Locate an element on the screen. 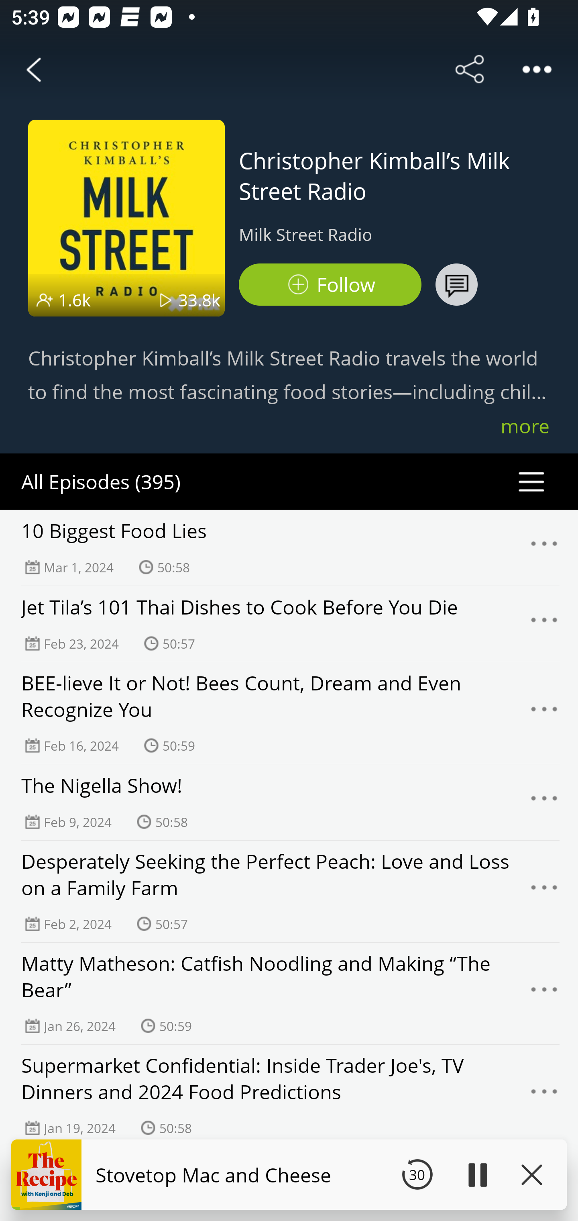  more is located at coordinates (525, 426).